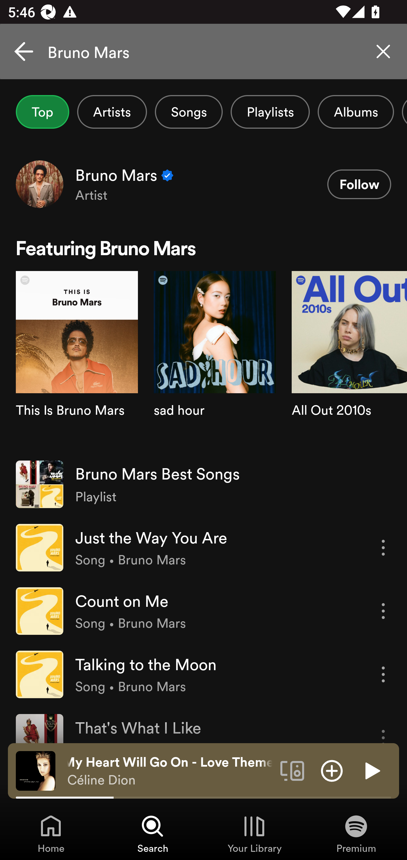  Describe the element at coordinates (383, 674) in the screenshot. I see `More options for song Talking to the Moon` at that location.